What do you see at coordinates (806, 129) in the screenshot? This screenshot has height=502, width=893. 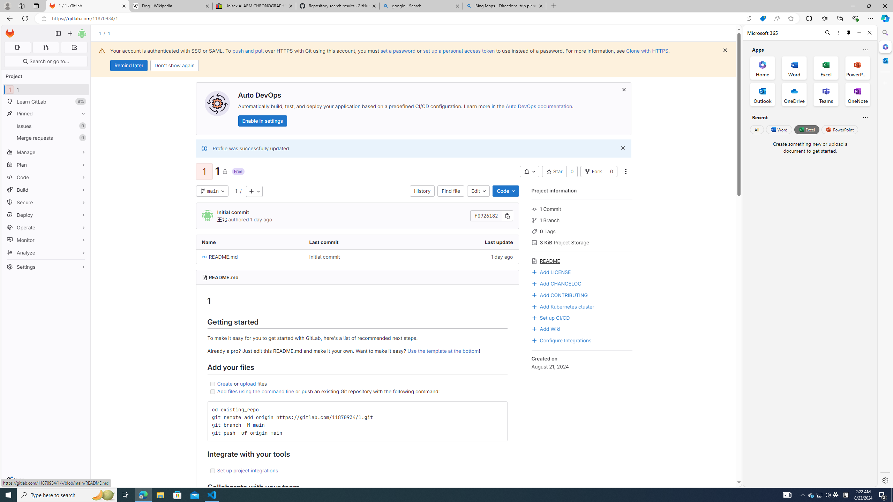 I see `Excel` at bounding box center [806, 129].